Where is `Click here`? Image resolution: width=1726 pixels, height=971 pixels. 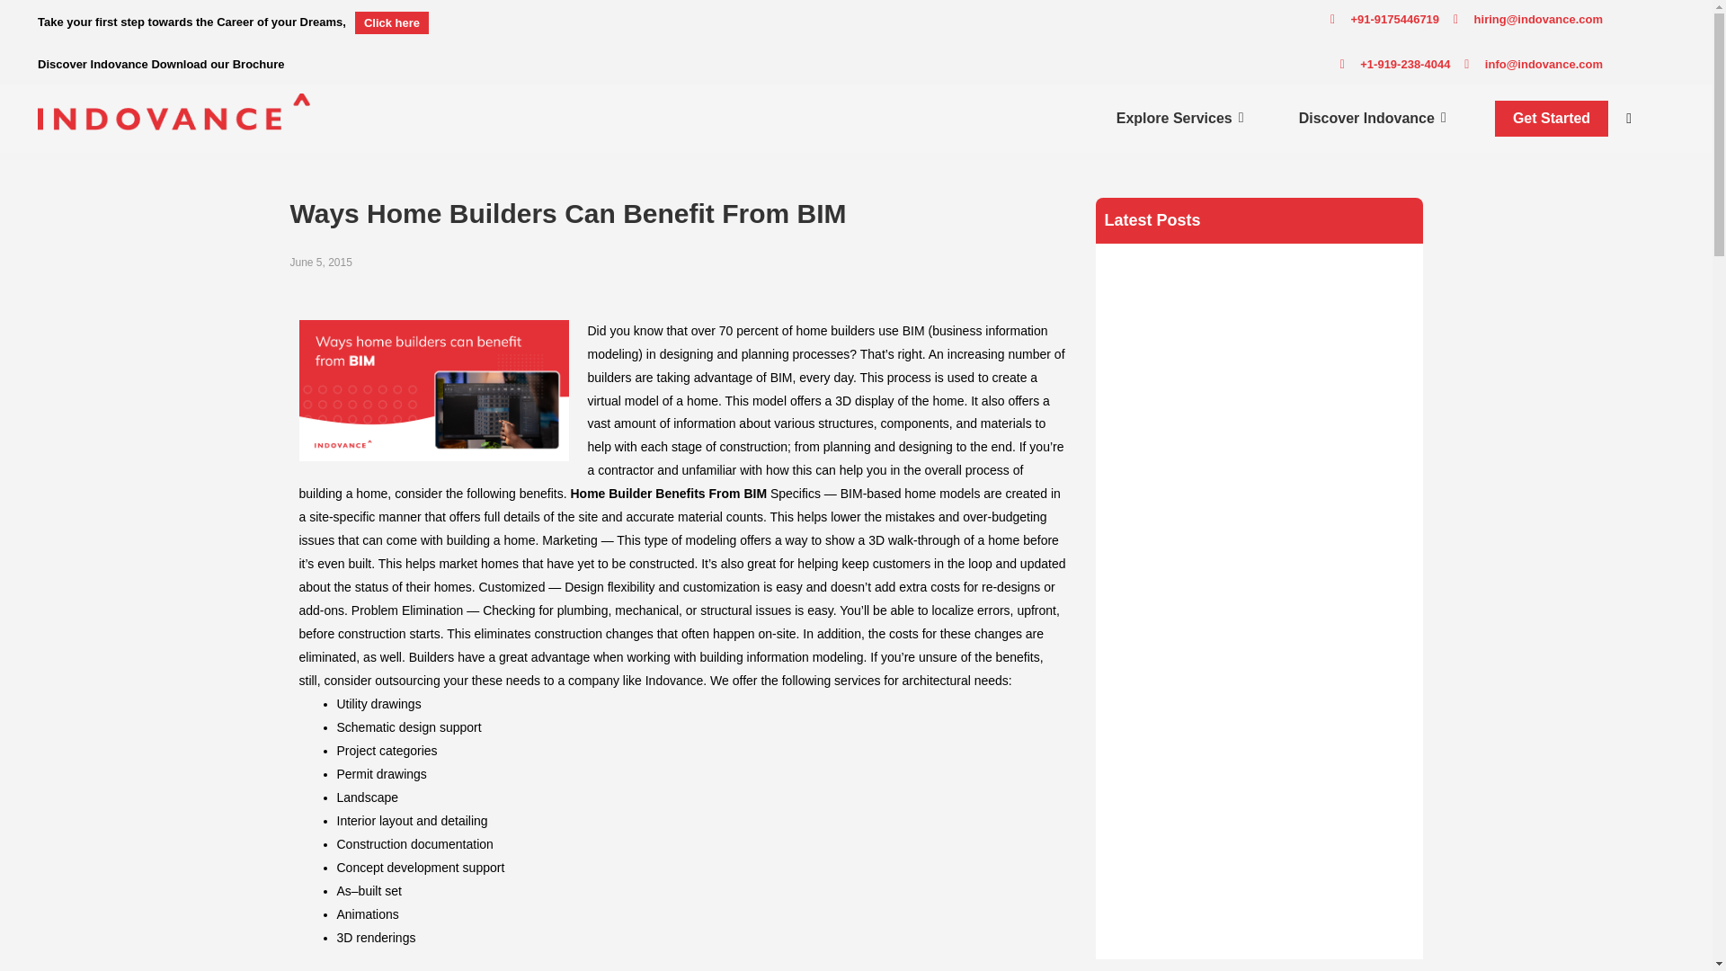 Click here is located at coordinates (392, 22).